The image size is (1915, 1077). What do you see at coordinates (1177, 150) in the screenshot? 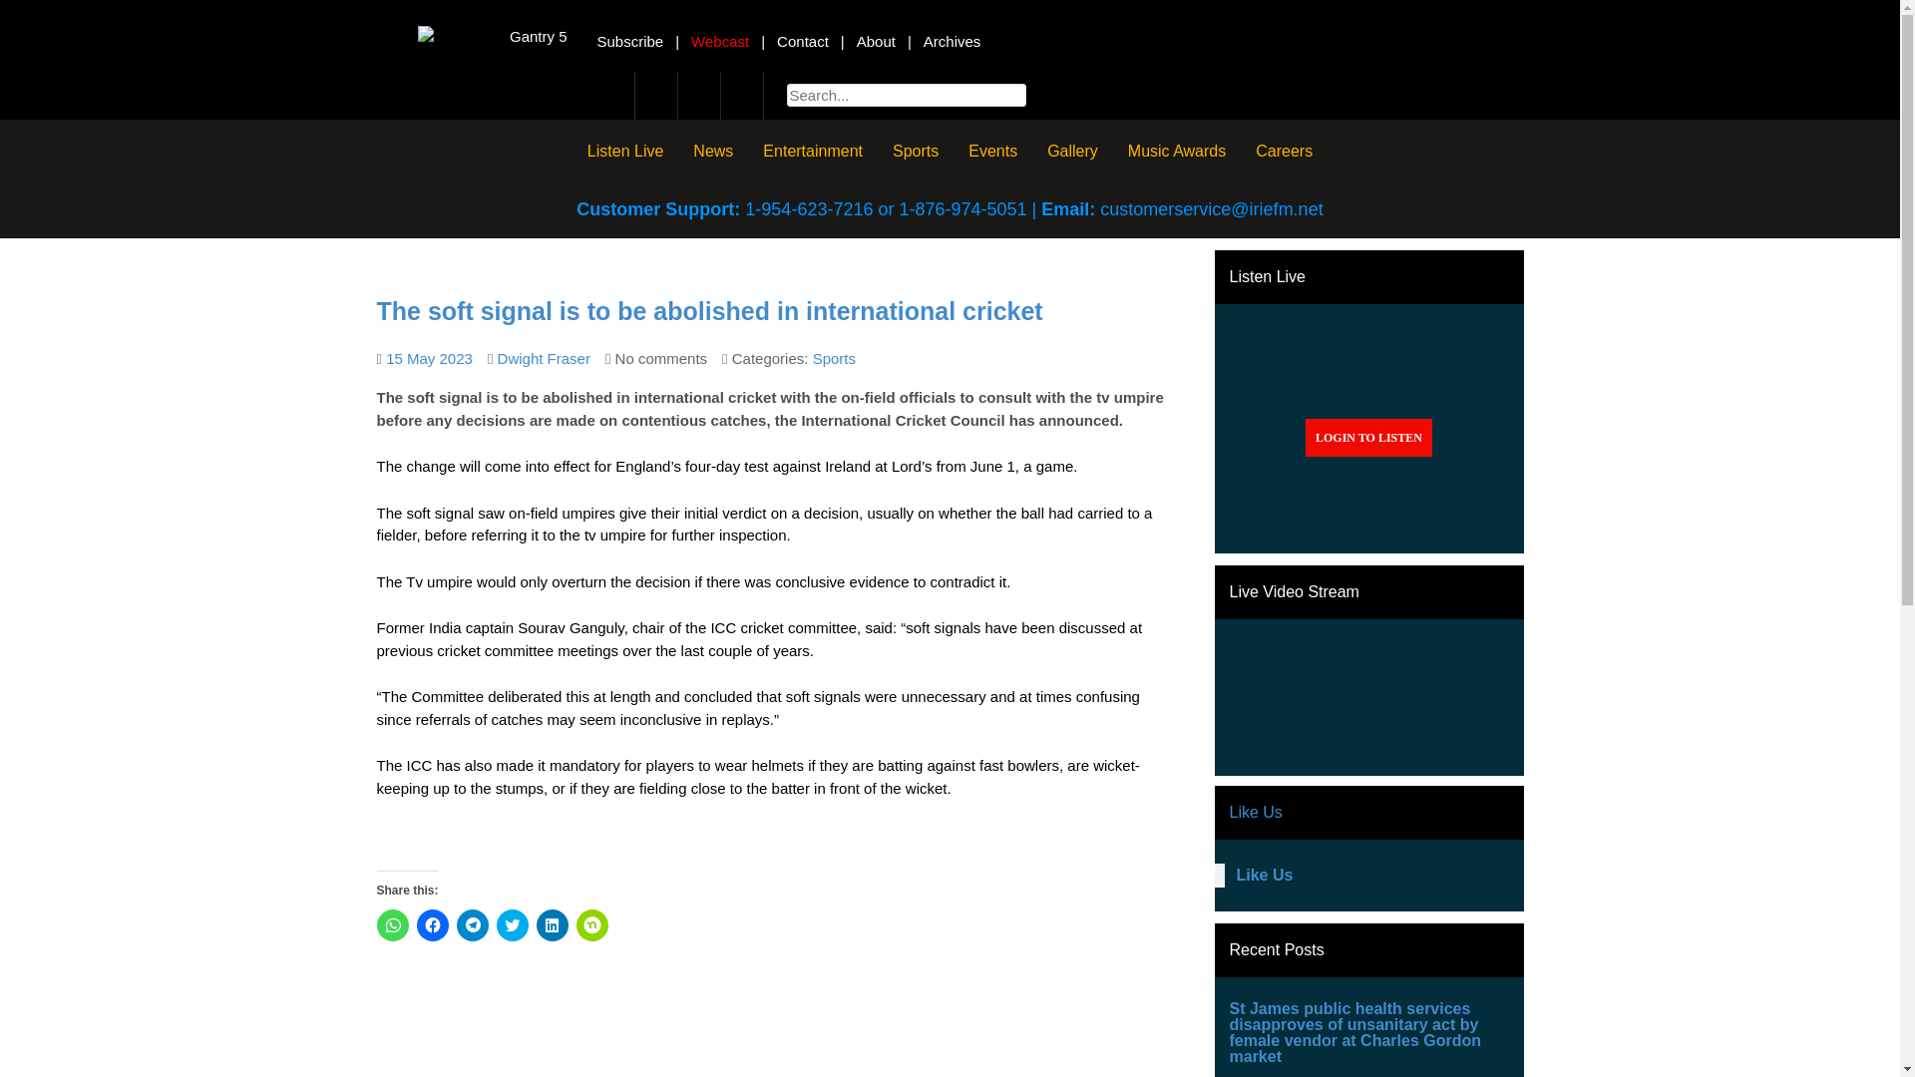
I see `Music Awards` at bounding box center [1177, 150].